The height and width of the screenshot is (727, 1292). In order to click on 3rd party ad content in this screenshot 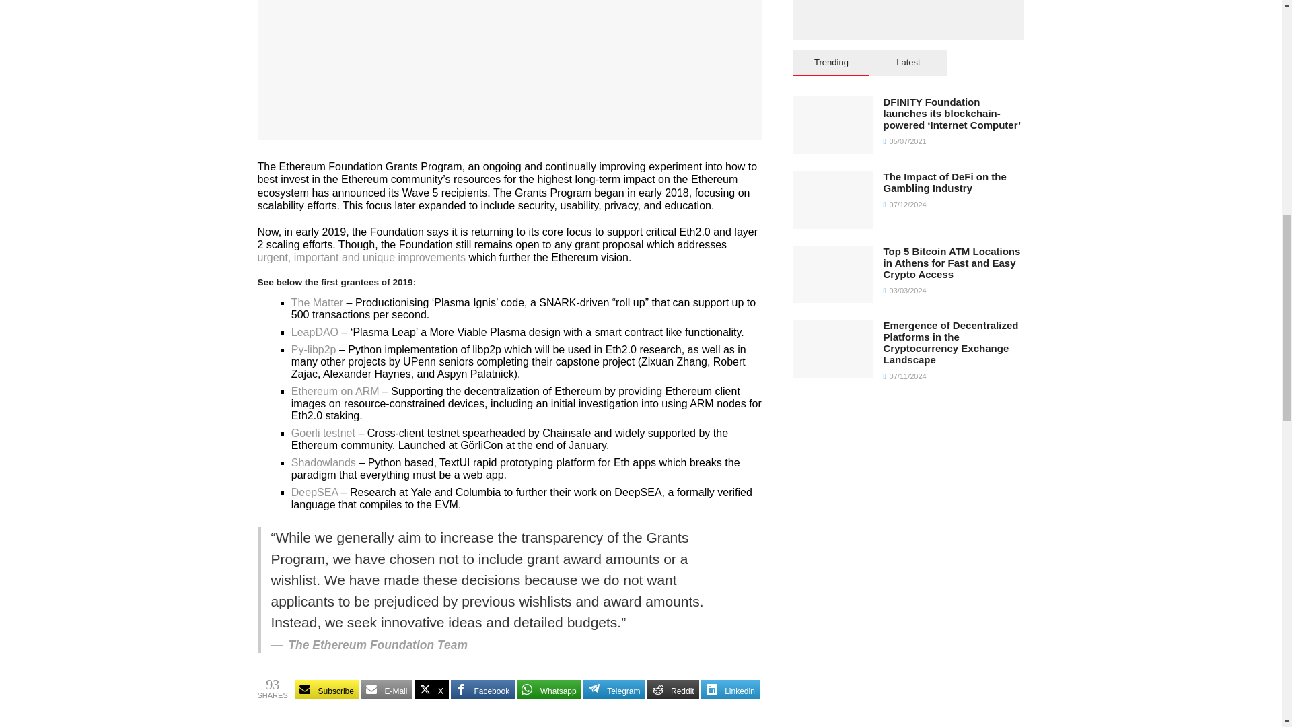, I will do `click(908, 12)`.